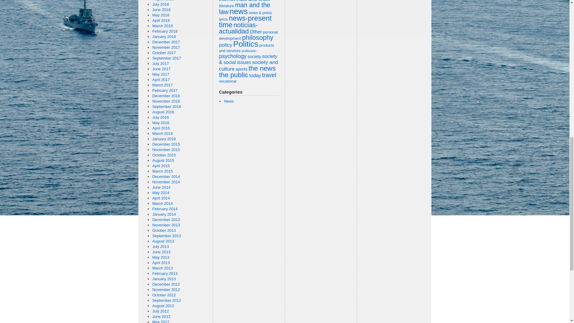  I want to click on April 2018, so click(161, 20).